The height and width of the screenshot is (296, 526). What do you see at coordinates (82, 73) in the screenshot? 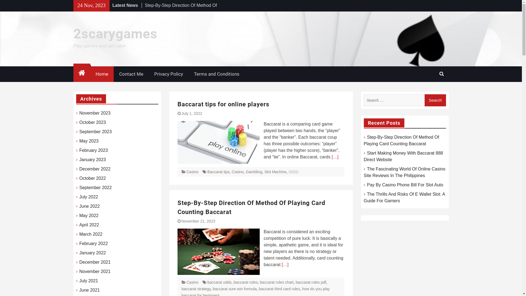
I see `Home` at bounding box center [82, 73].